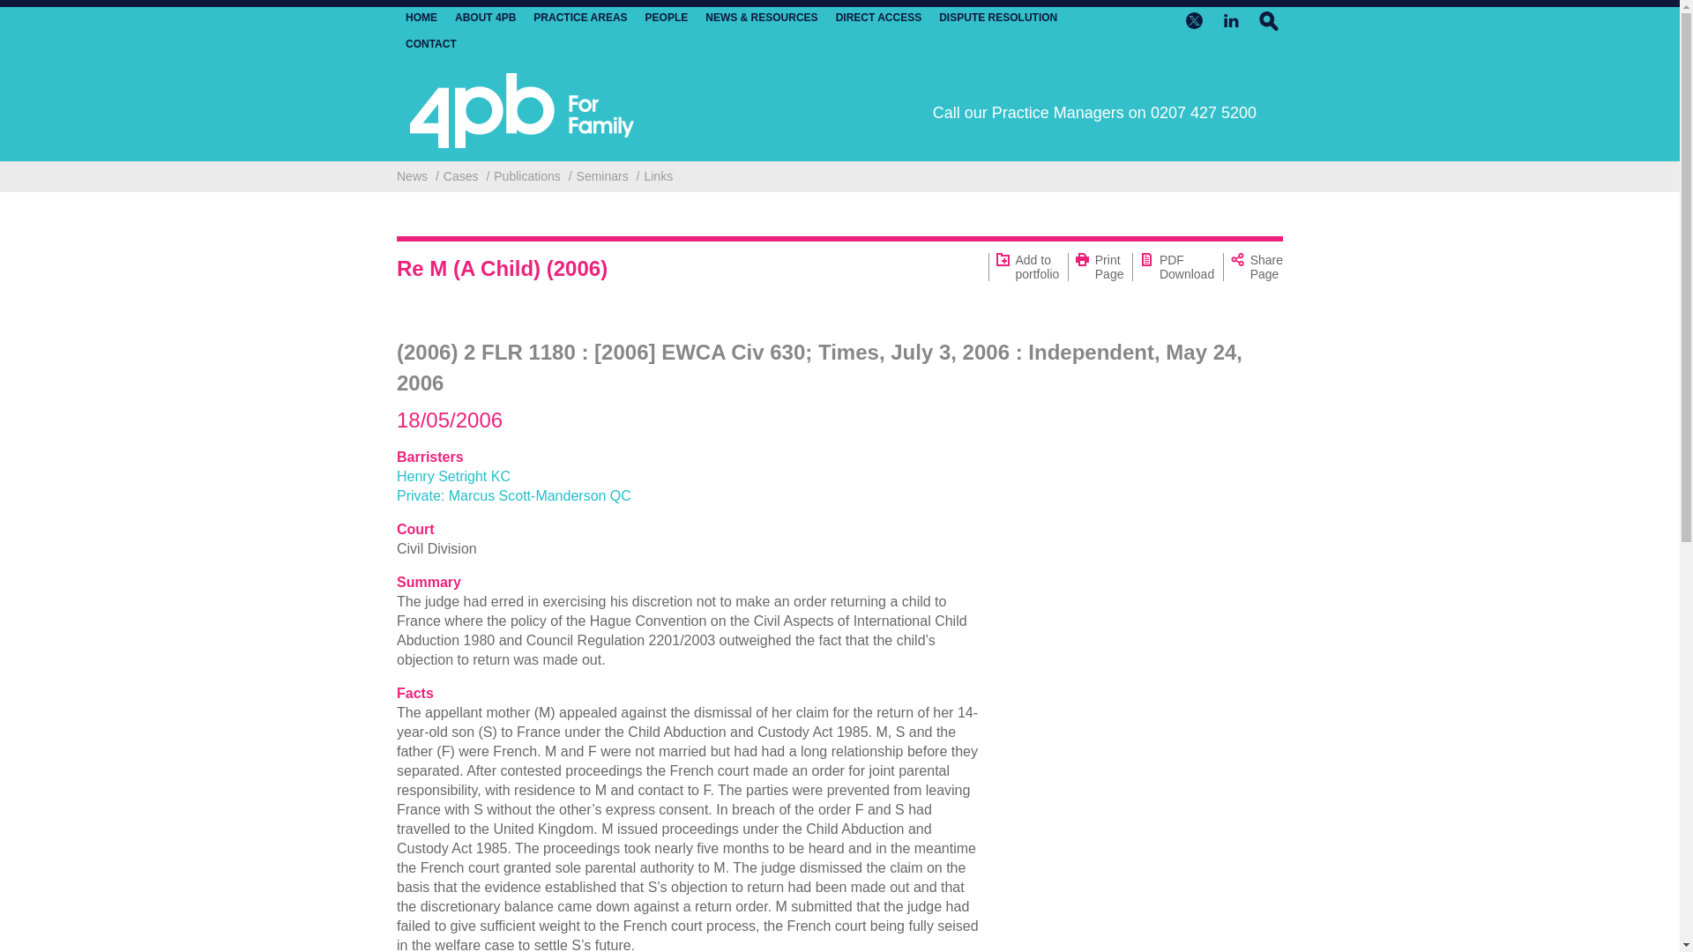 Image resolution: width=1693 pixels, height=952 pixels. What do you see at coordinates (579, 18) in the screenshot?
I see `PRACTICE AREAS` at bounding box center [579, 18].